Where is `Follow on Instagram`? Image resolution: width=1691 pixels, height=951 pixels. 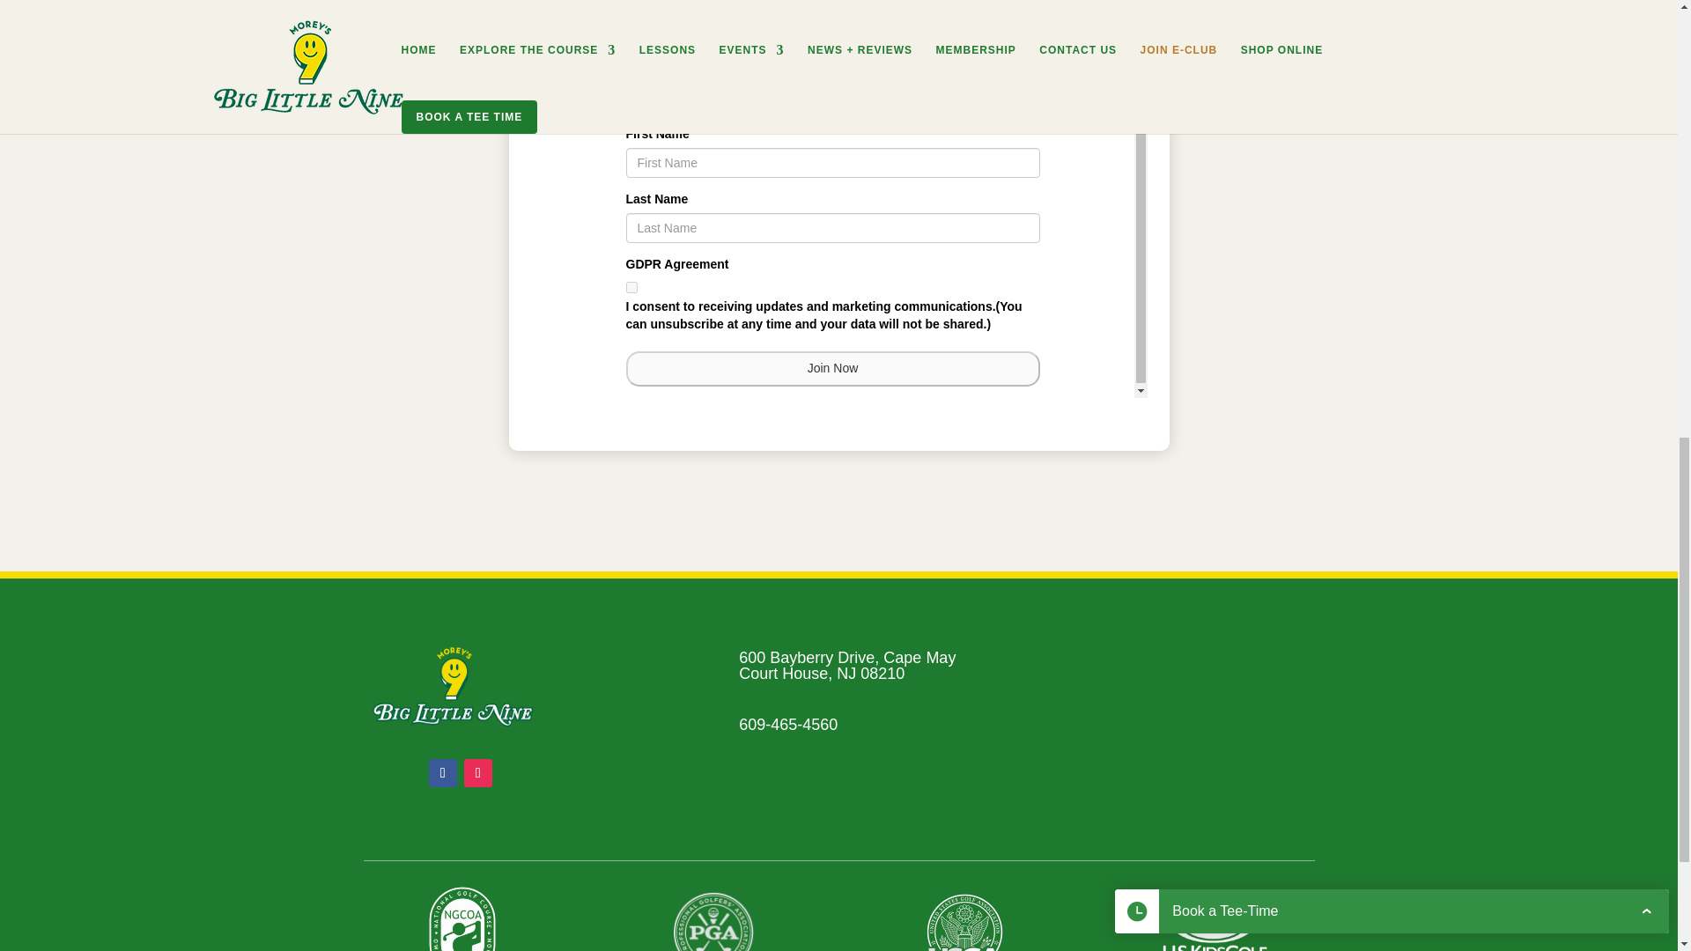 Follow on Instagram is located at coordinates (477, 773).